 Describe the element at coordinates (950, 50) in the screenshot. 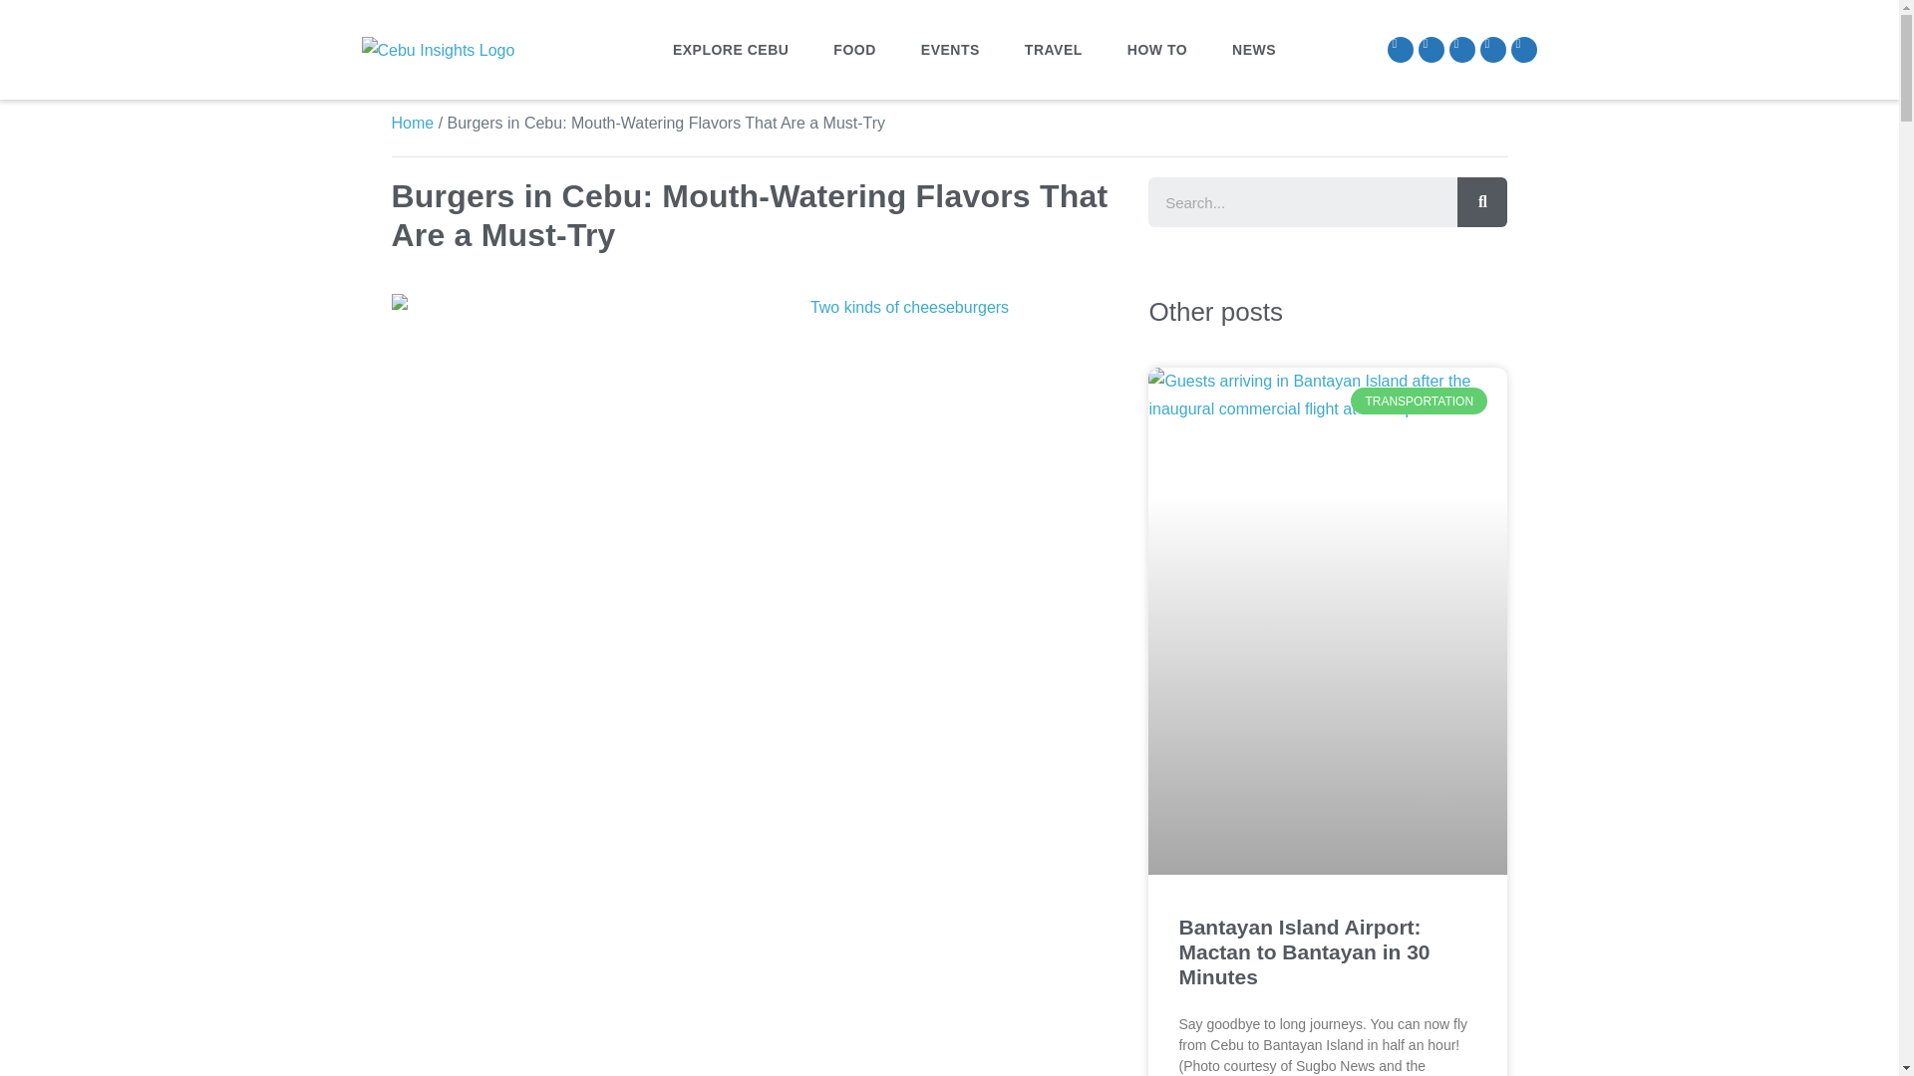

I see `EVENTS` at that location.